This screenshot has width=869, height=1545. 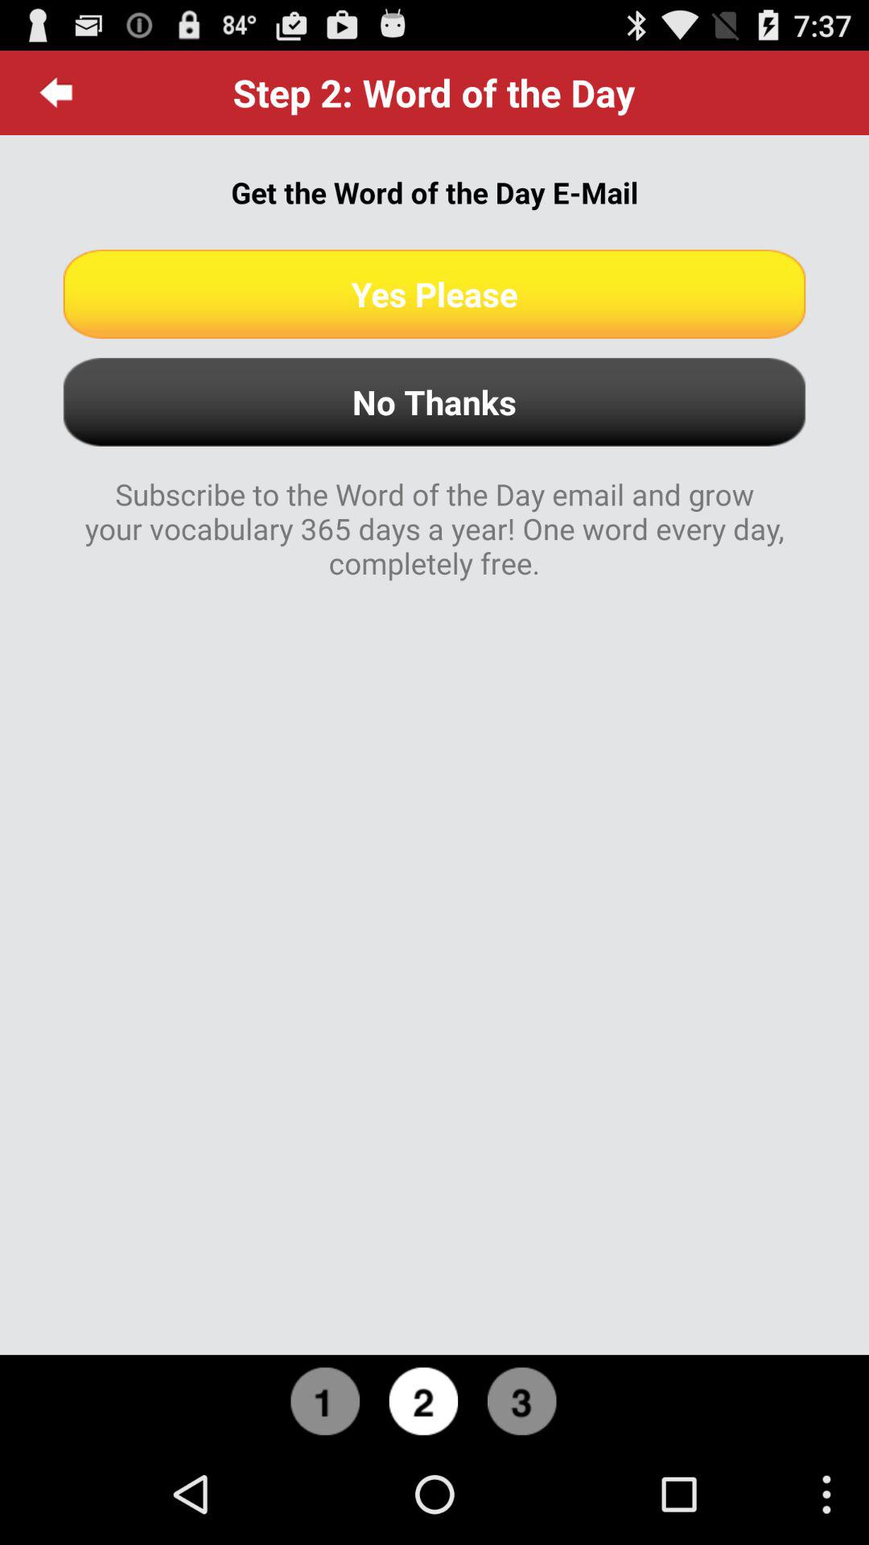 I want to click on jump to no thanks button, so click(x=434, y=402).